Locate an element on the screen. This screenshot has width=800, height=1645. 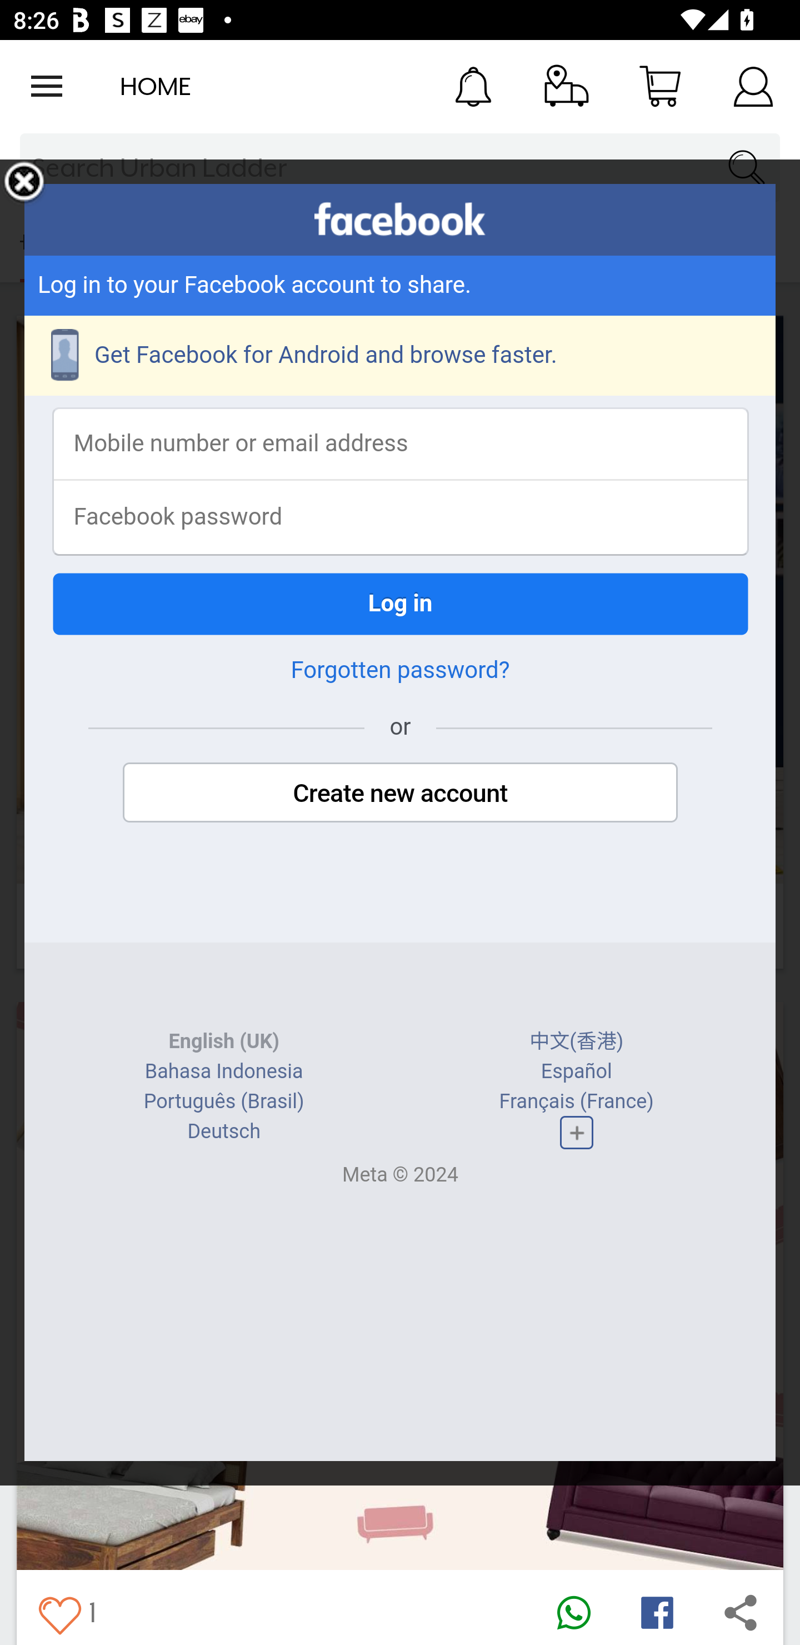
Español is located at coordinates (576, 1071).